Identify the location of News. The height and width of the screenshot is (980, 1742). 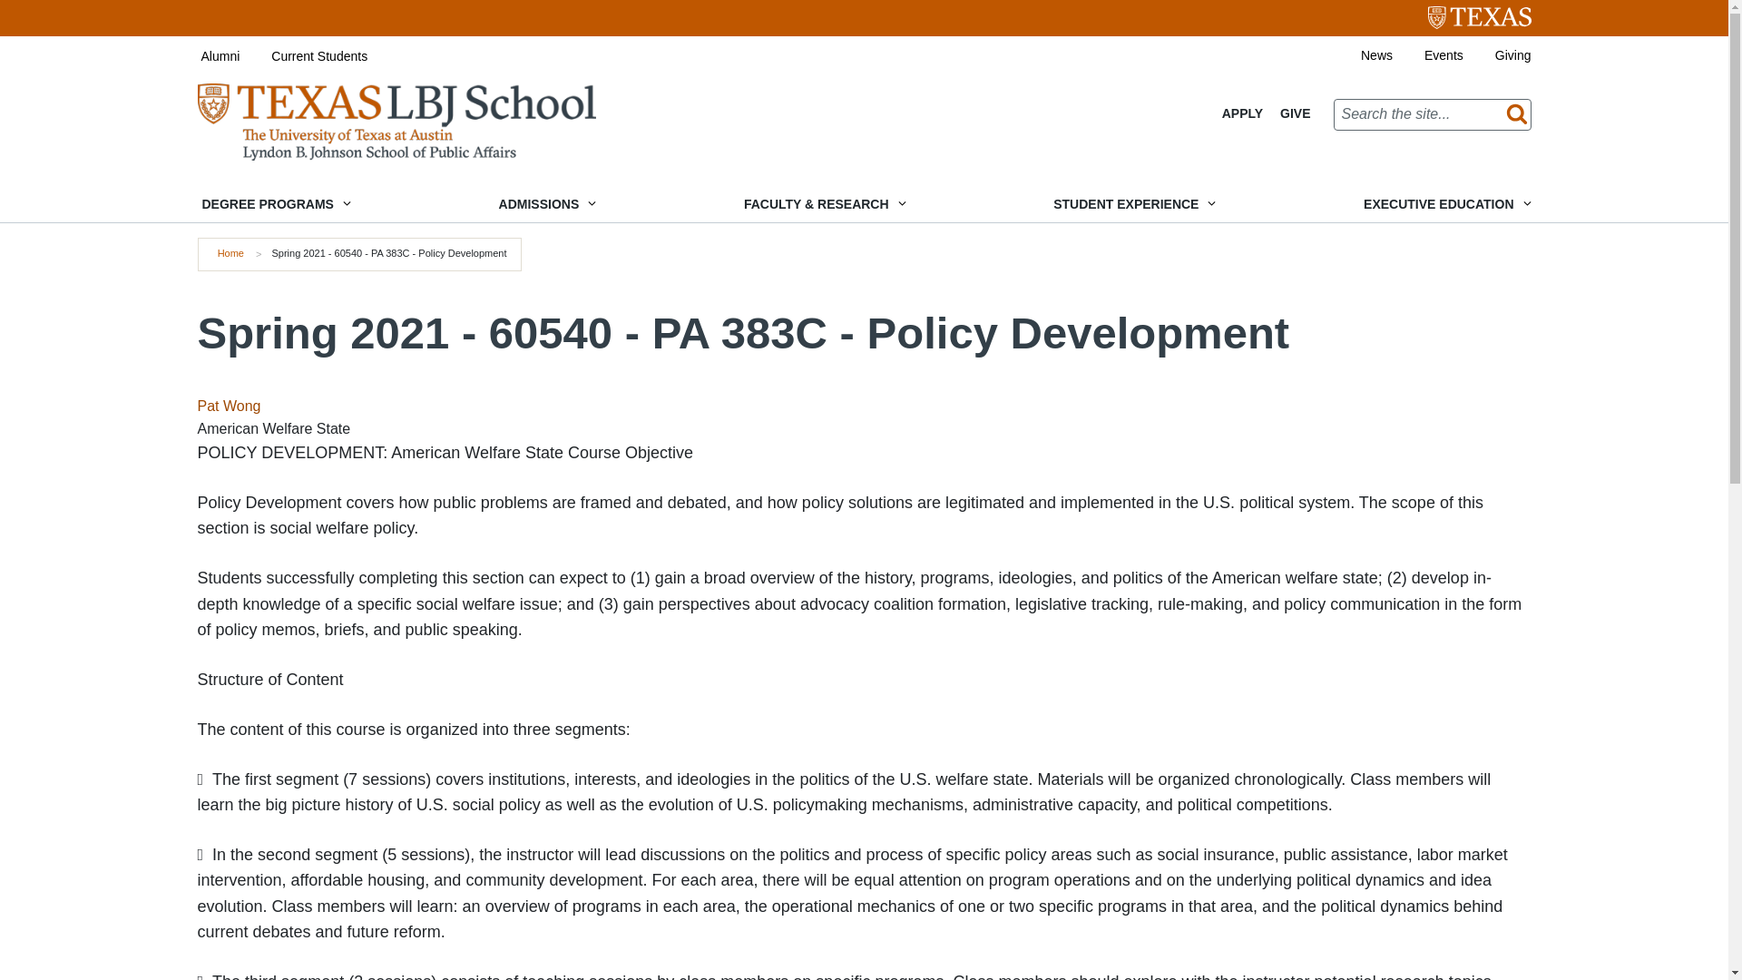
(1360, 54).